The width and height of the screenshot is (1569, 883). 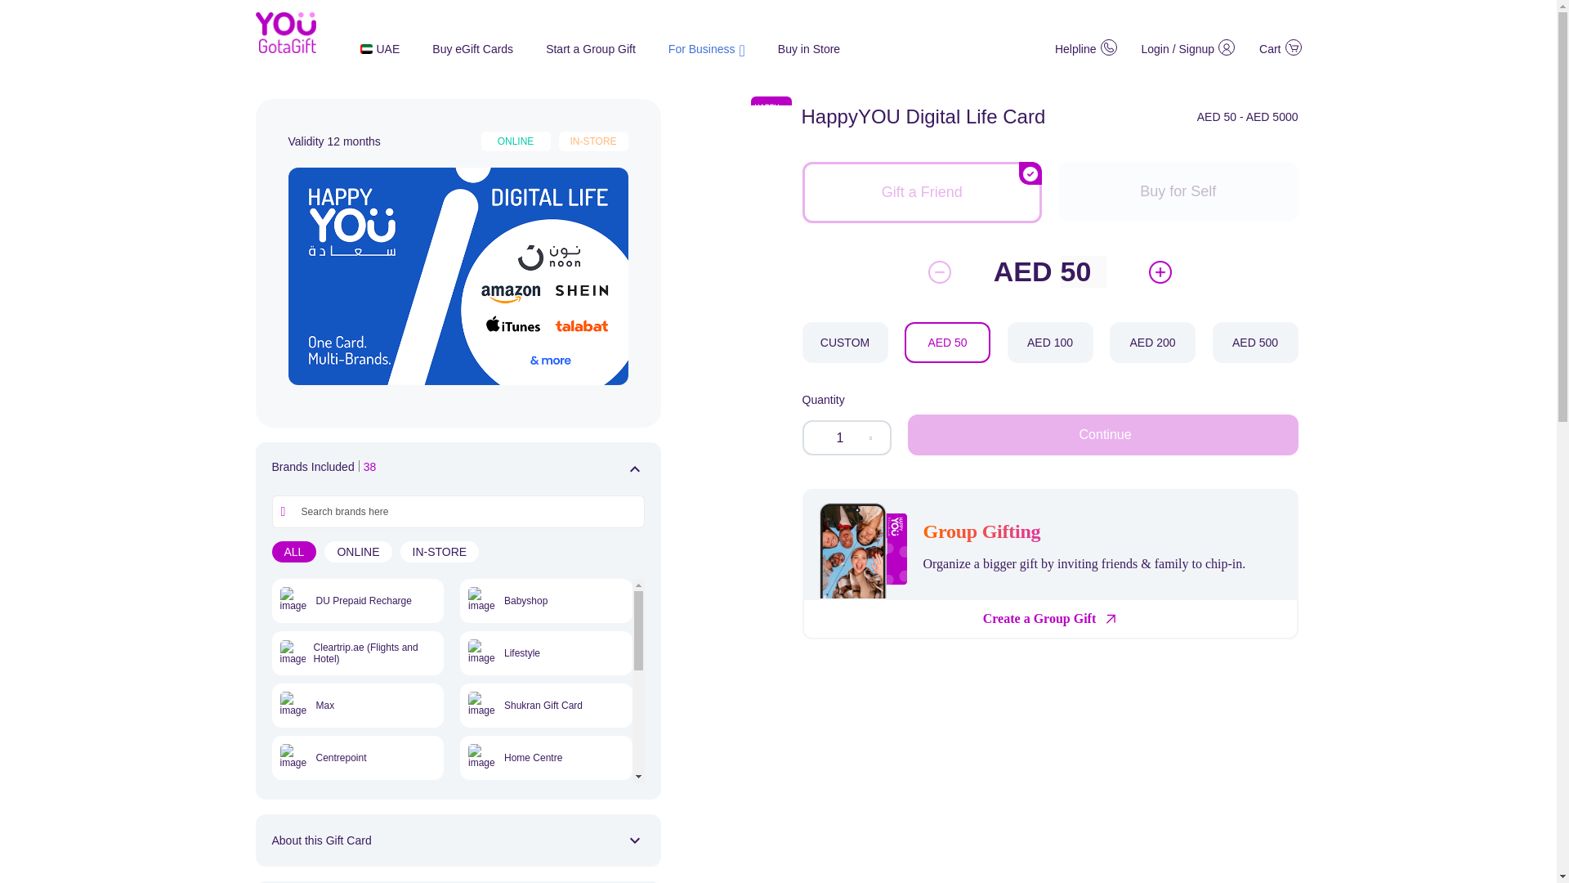 What do you see at coordinates (997, 531) in the screenshot?
I see `Group Gifting` at bounding box center [997, 531].